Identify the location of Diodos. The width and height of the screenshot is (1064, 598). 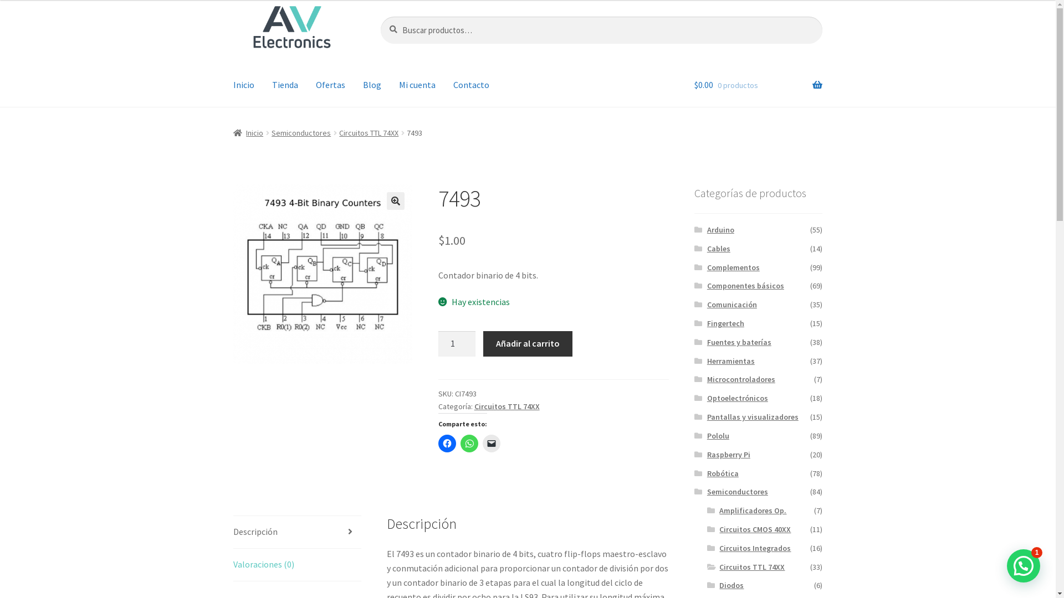
(731, 585).